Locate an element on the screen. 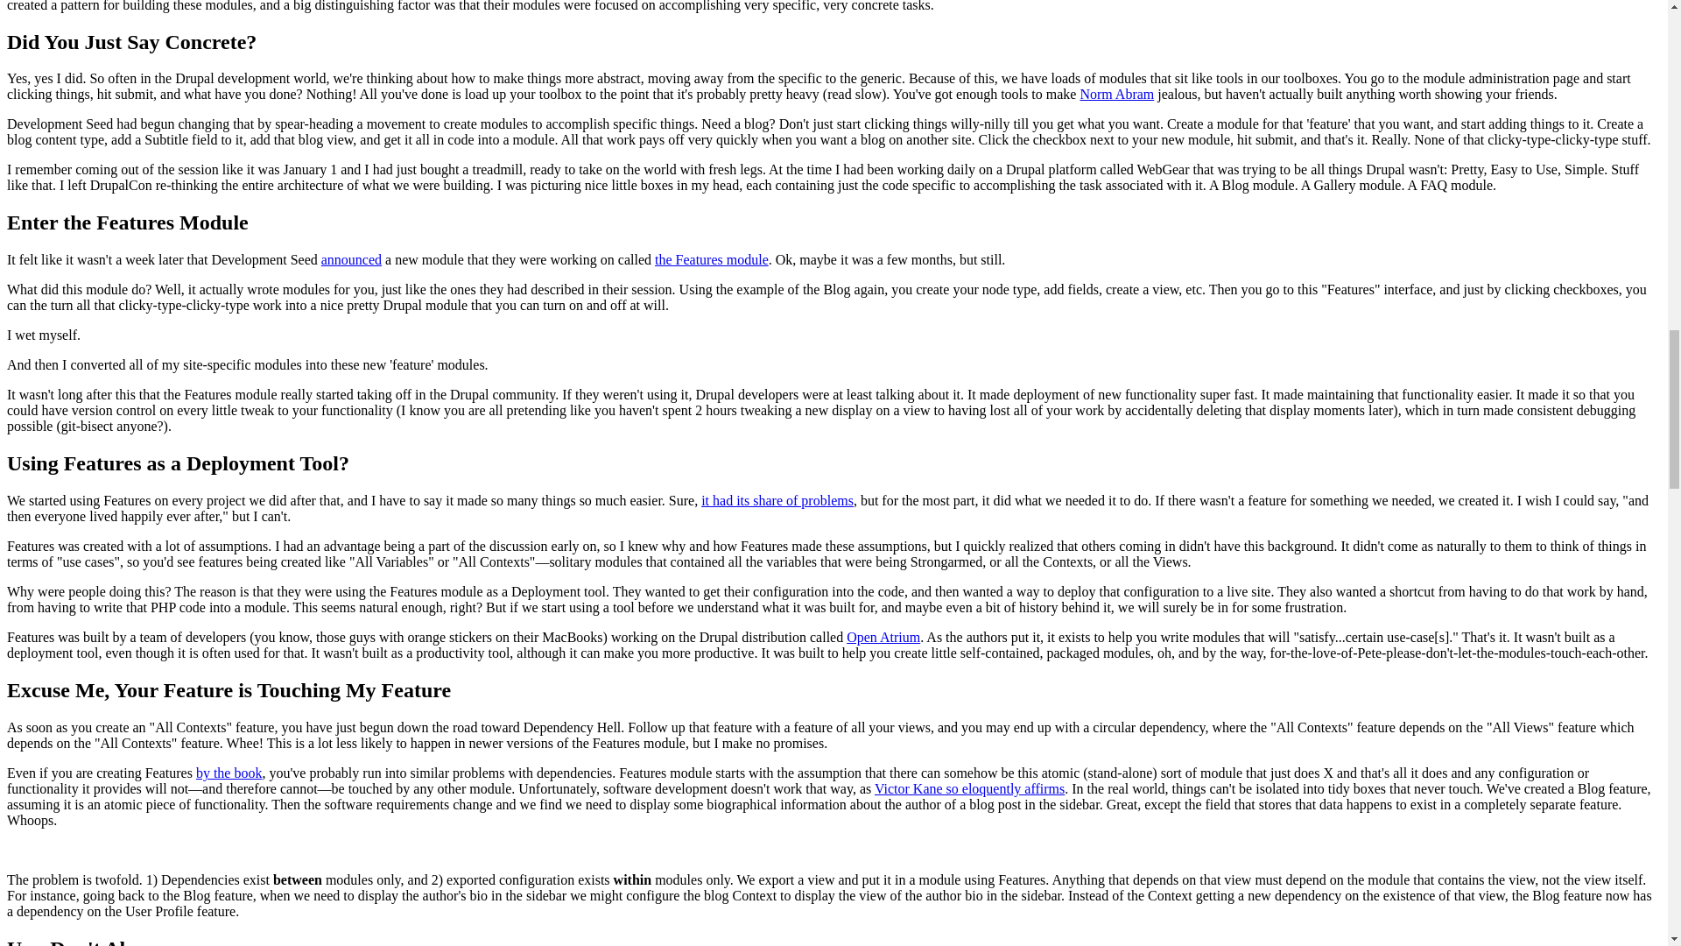 Image resolution: width=1681 pixels, height=946 pixels. Open Atrium is located at coordinates (883, 637).